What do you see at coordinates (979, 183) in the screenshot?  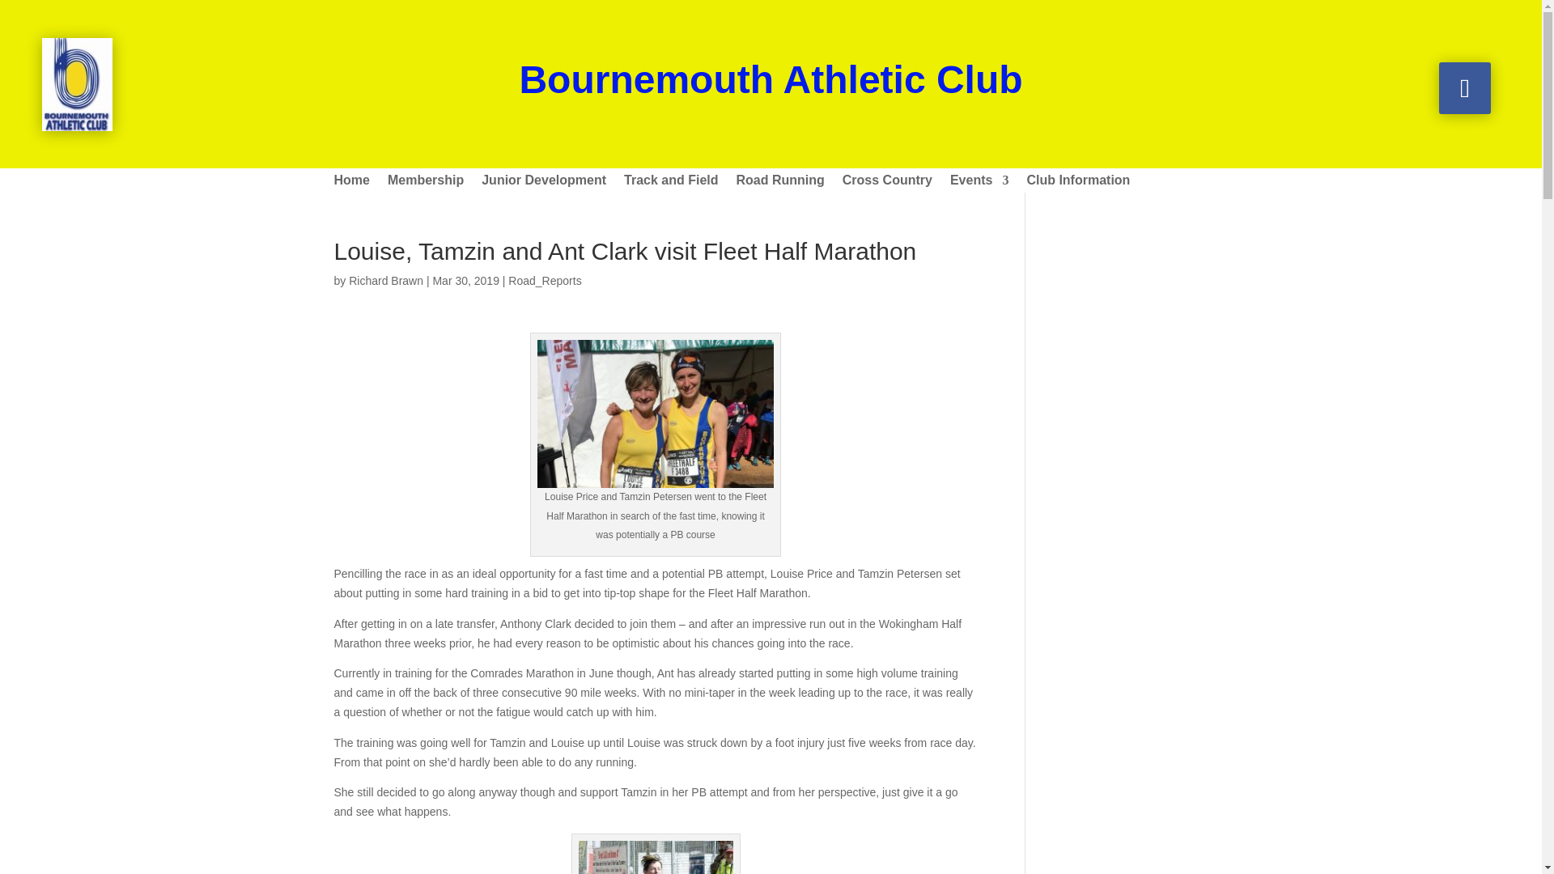 I see `Events` at bounding box center [979, 183].